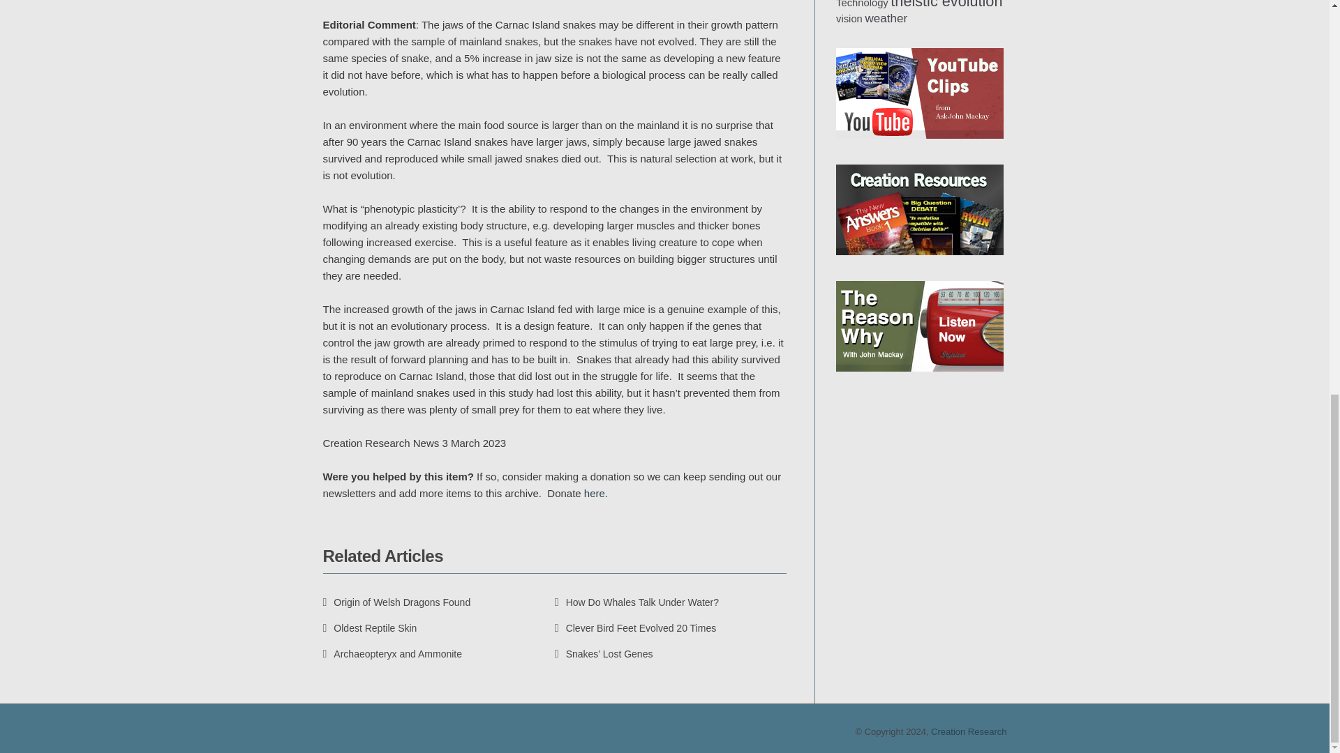 The height and width of the screenshot is (753, 1340). What do you see at coordinates (595, 493) in the screenshot?
I see `here` at bounding box center [595, 493].